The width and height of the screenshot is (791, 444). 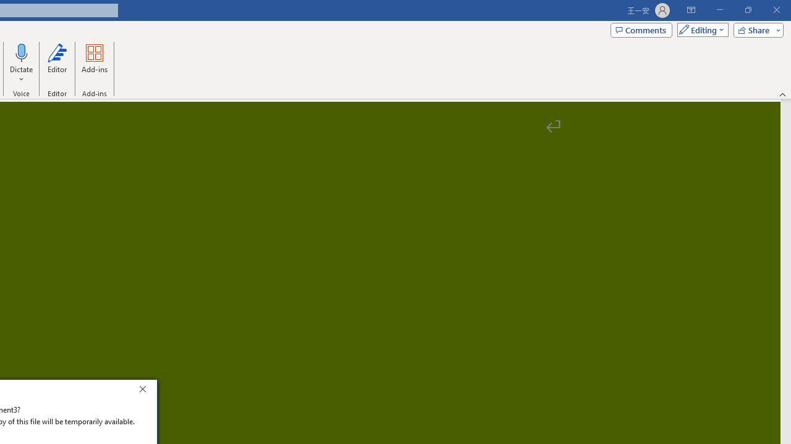 What do you see at coordinates (691, 10) in the screenshot?
I see `Ribbon Display Options` at bounding box center [691, 10].